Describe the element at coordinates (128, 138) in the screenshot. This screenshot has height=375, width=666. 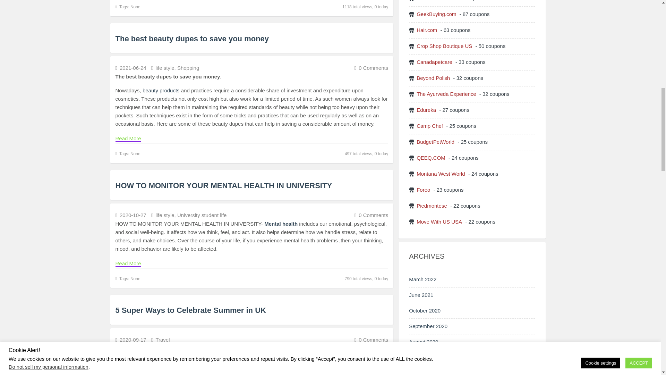
I see `Read More` at that location.